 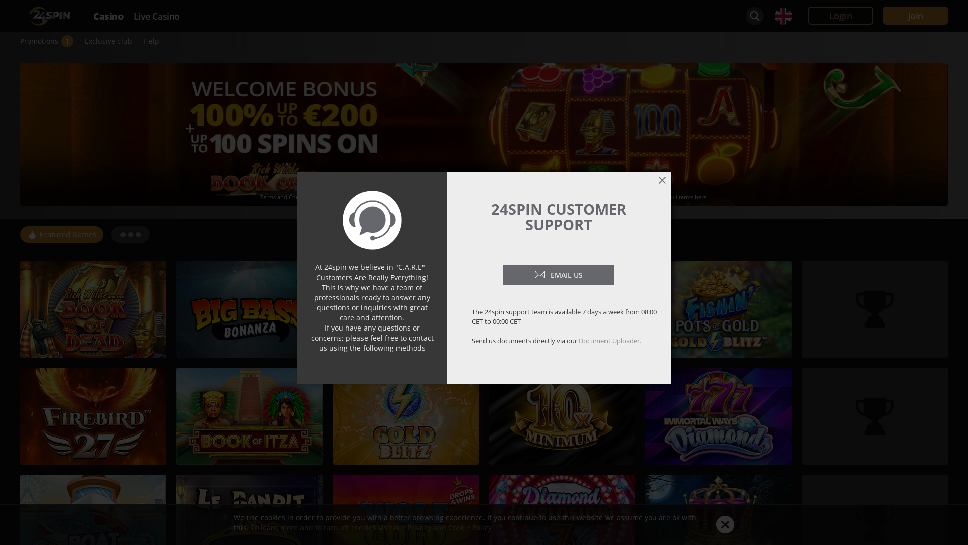 I want to click on Login, so click(x=841, y=16).